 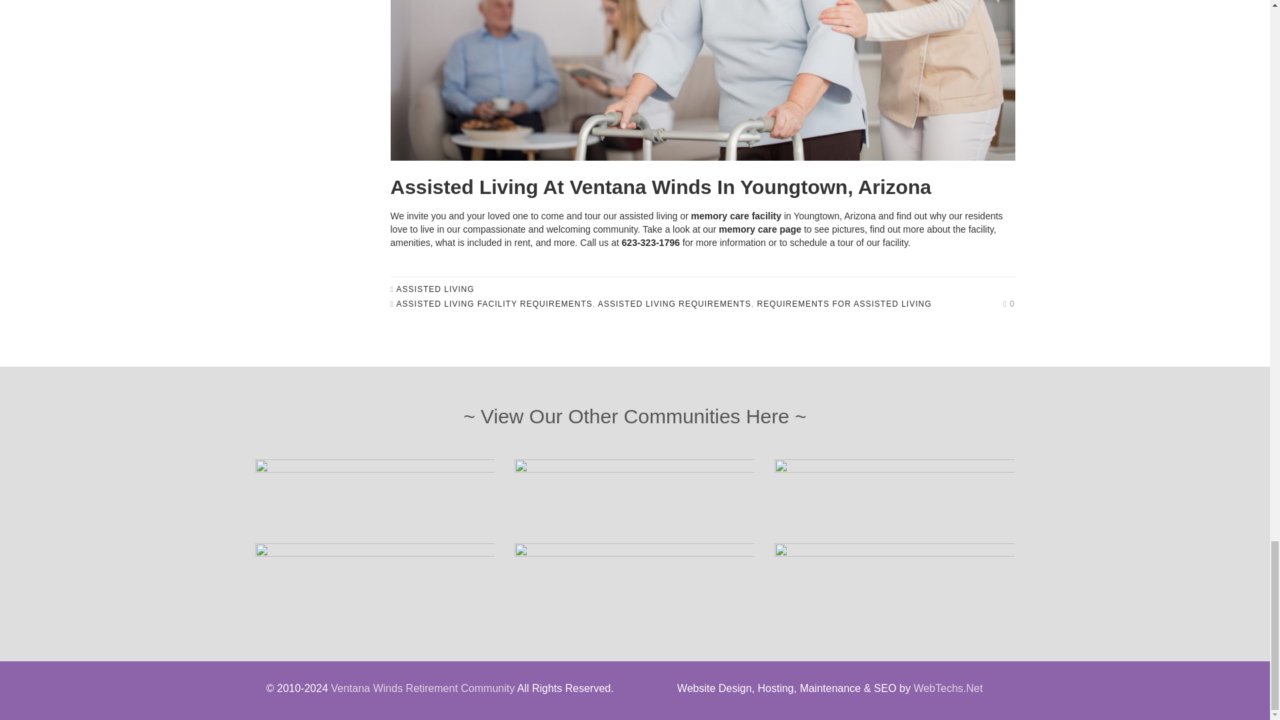 I want to click on ASSISTED LIVING, so click(x=436, y=289).